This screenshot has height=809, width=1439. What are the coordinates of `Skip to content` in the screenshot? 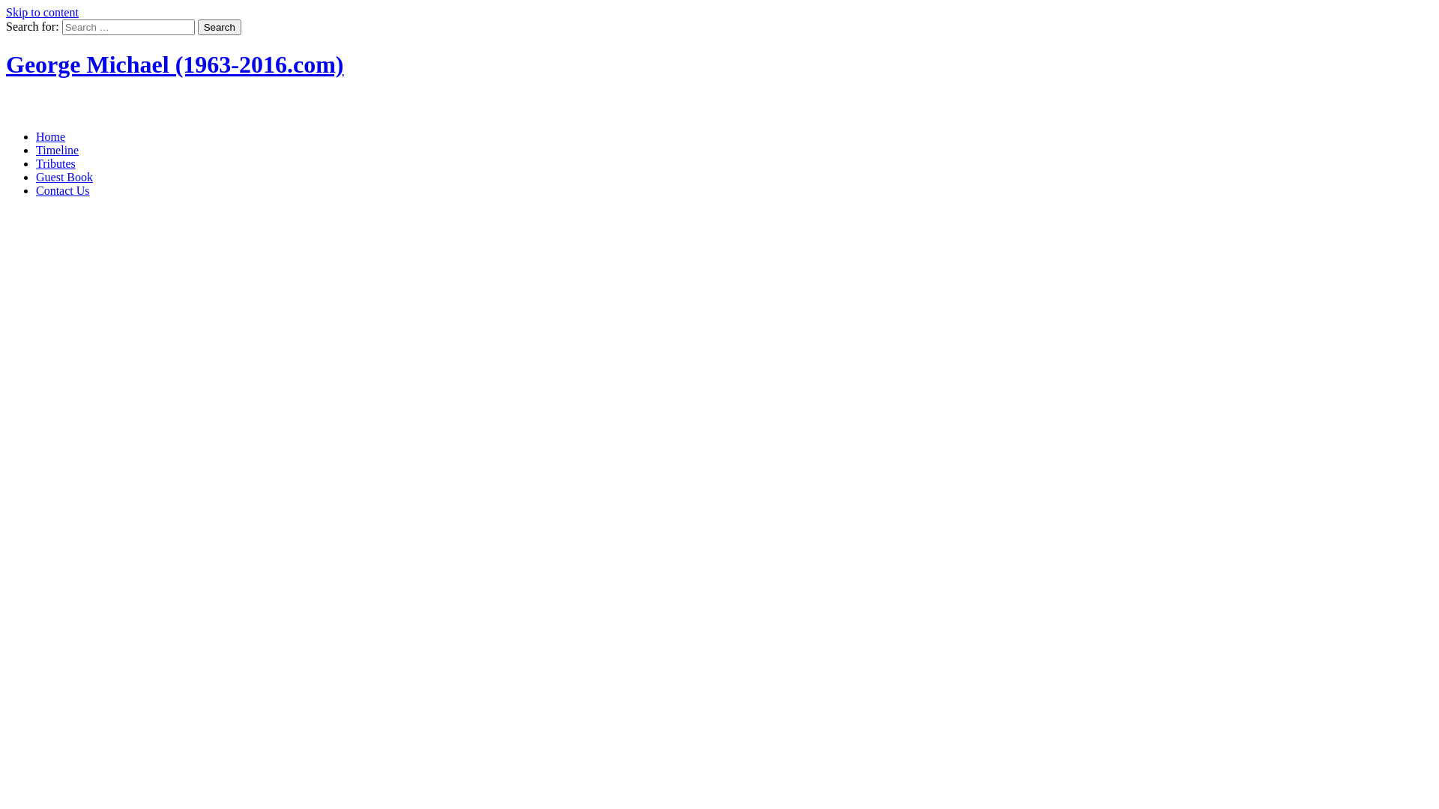 It's located at (42, 12).